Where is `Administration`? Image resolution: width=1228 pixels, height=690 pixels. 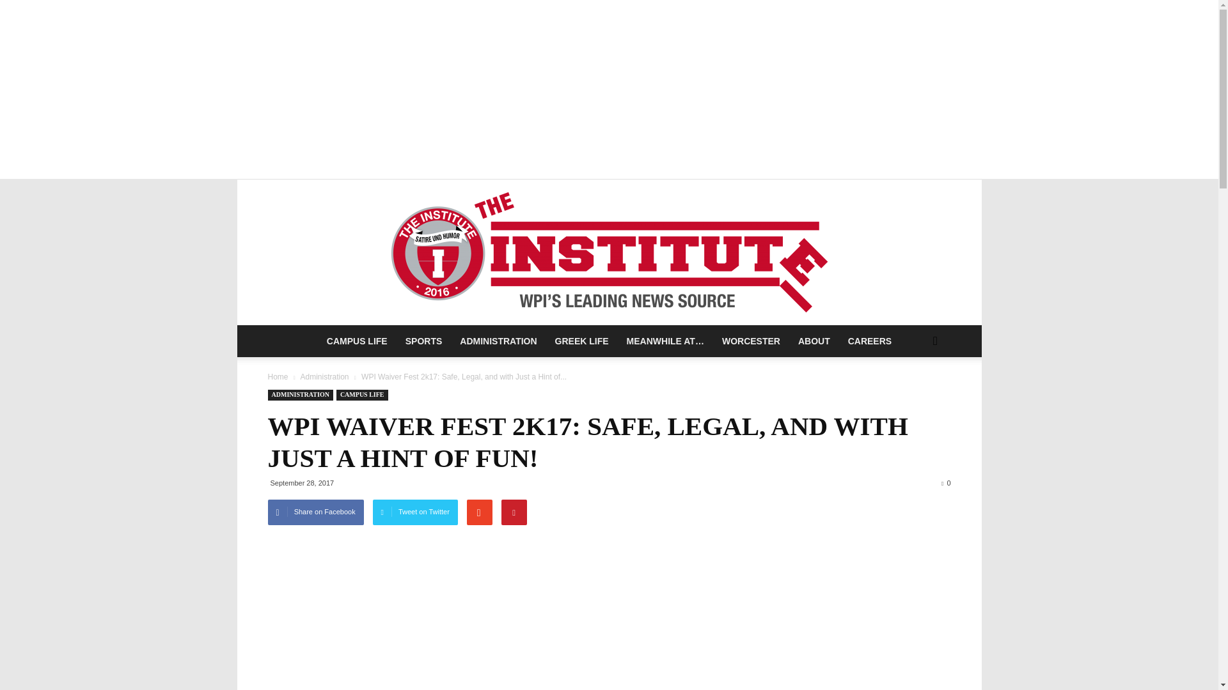 Administration is located at coordinates (324, 377).